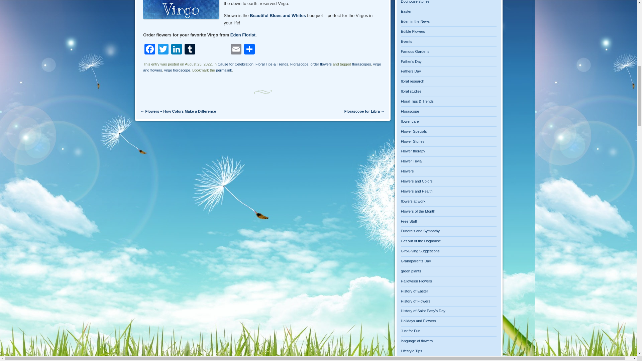 Image resolution: width=642 pixels, height=361 pixels. What do you see at coordinates (278, 15) in the screenshot?
I see `Beautiful Blues and Whites` at bounding box center [278, 15].